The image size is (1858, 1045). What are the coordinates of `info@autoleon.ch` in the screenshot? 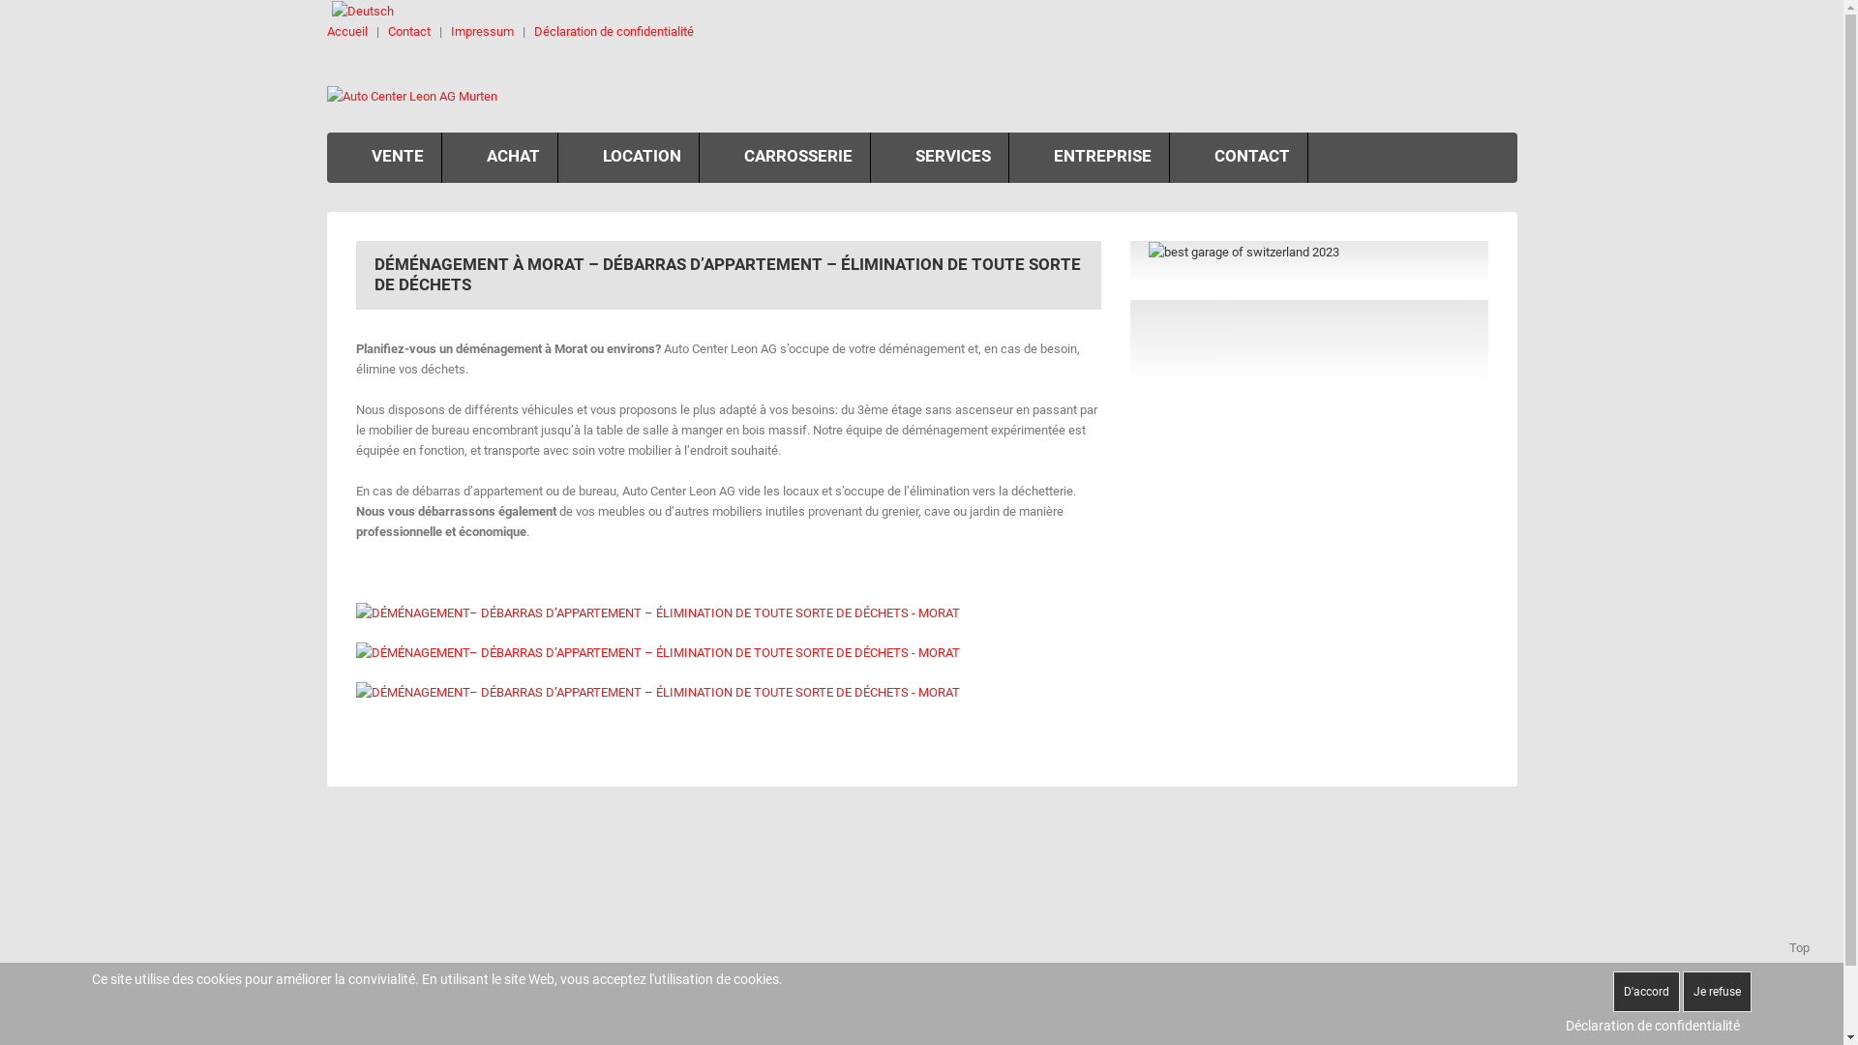 It's located at (1229, 997).